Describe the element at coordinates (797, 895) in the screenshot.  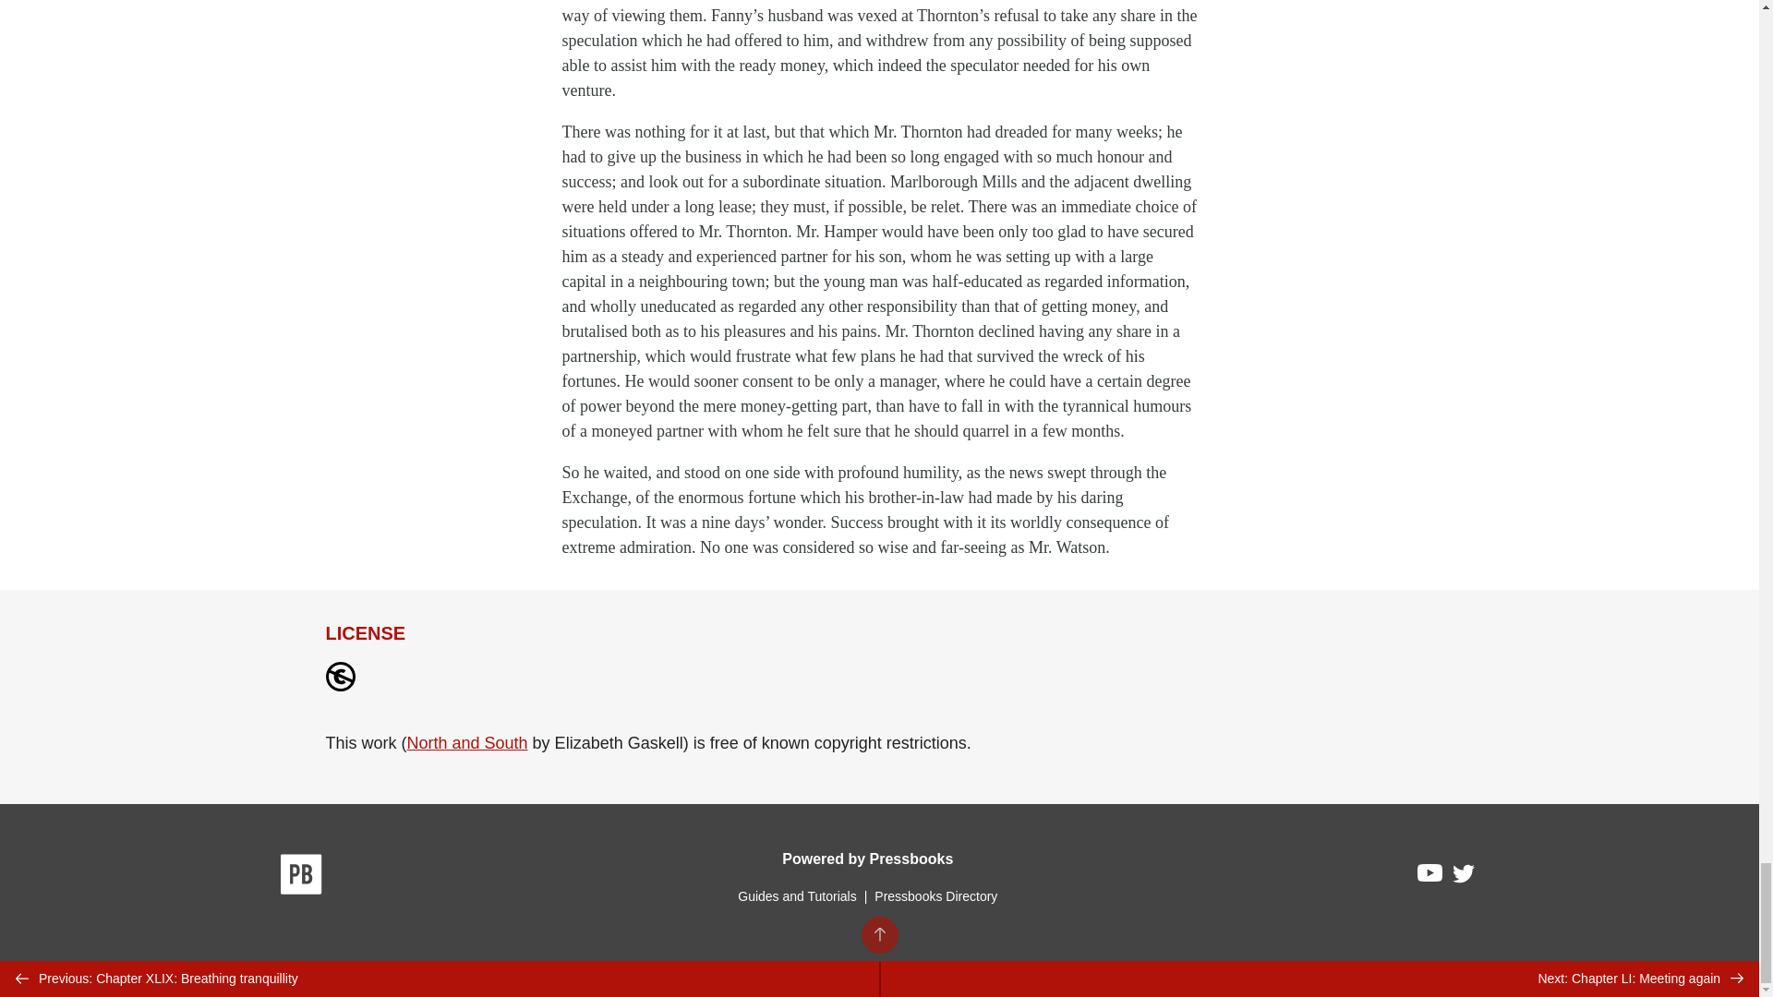
I see `Guides and Tutorials` at that location.